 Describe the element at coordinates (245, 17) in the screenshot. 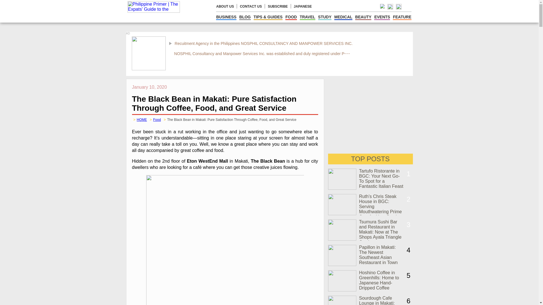

I see `Philippine Related Blog` at that location.